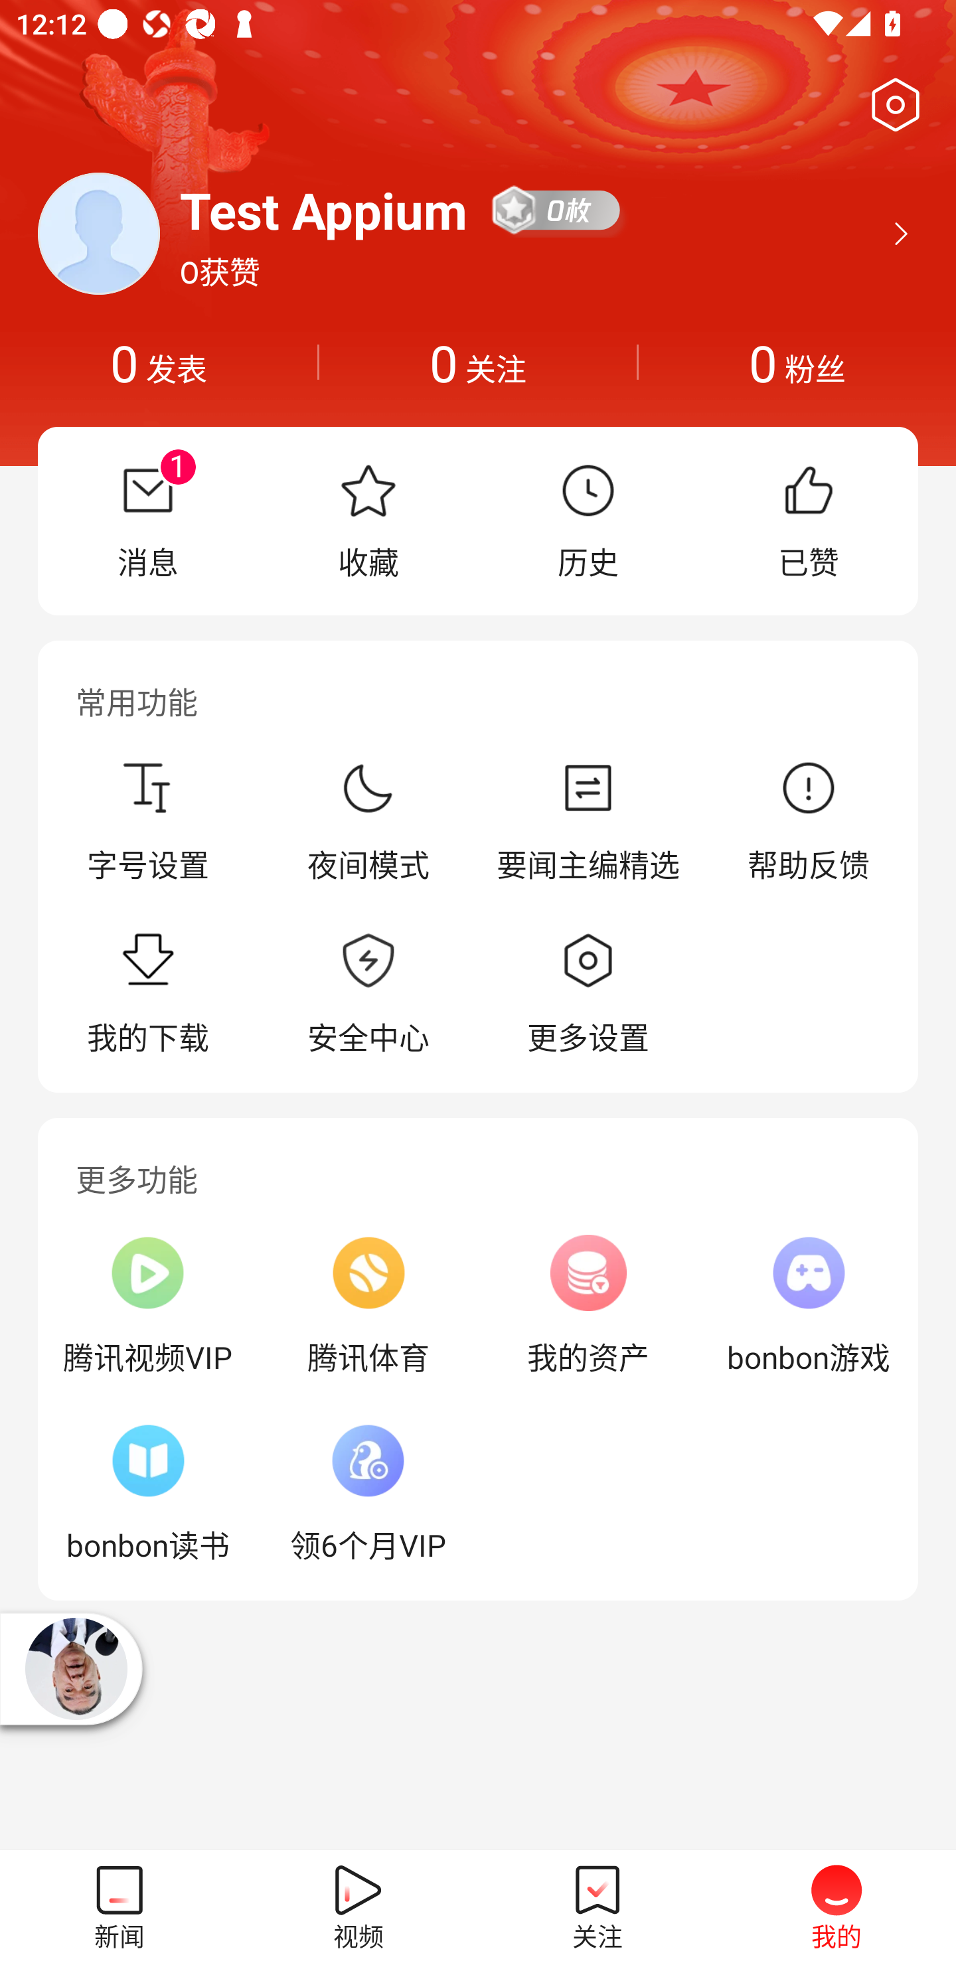  I want to click on 0关注，可点击, so click(478, 362).